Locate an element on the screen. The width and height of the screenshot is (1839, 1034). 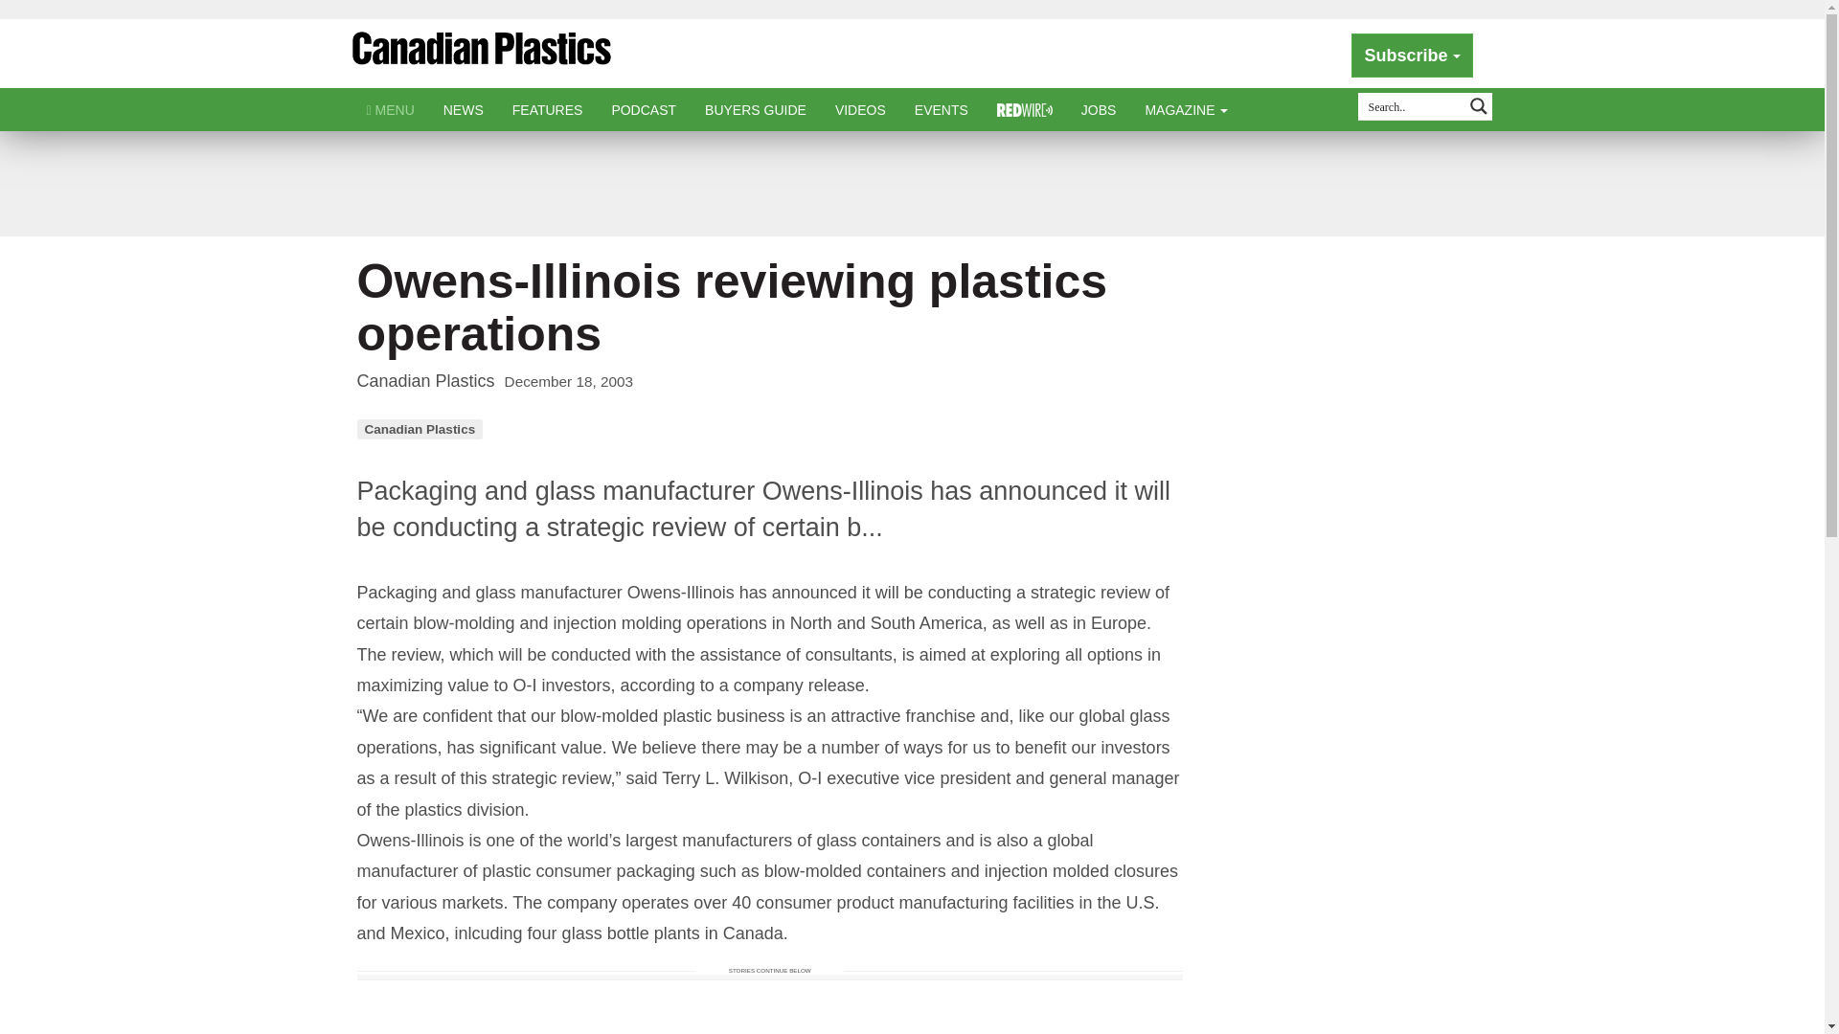
PODCAST is located at coordinates (644, 109).